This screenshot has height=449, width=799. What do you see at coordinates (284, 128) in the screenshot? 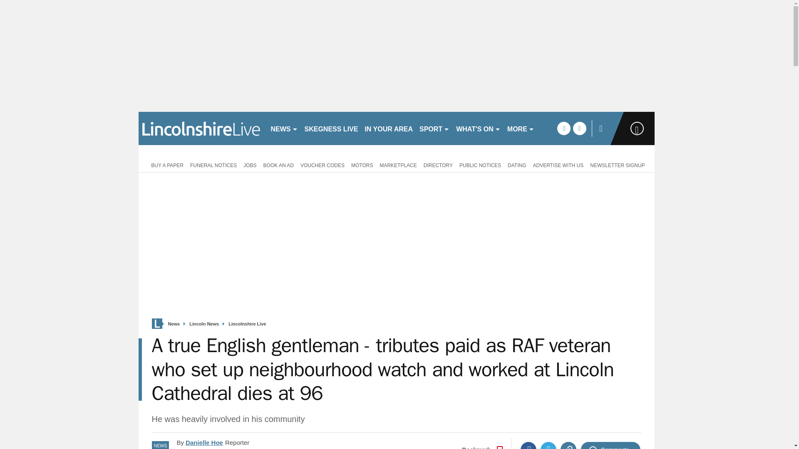
I see `NEWS` at bounding box center [284, 128].